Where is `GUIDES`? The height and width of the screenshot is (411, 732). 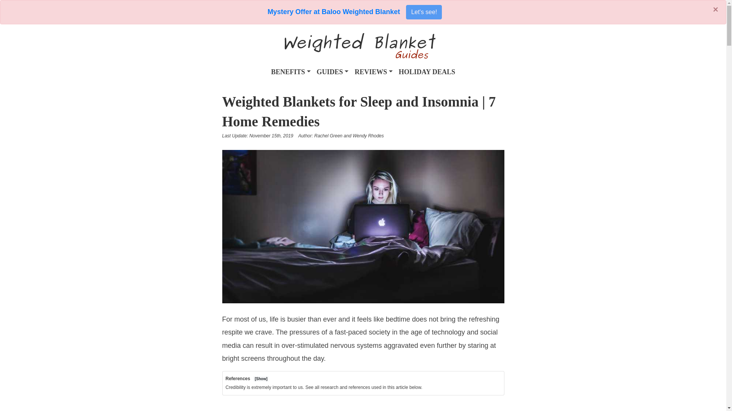 GUIDES is located at coordinates (333, 72).